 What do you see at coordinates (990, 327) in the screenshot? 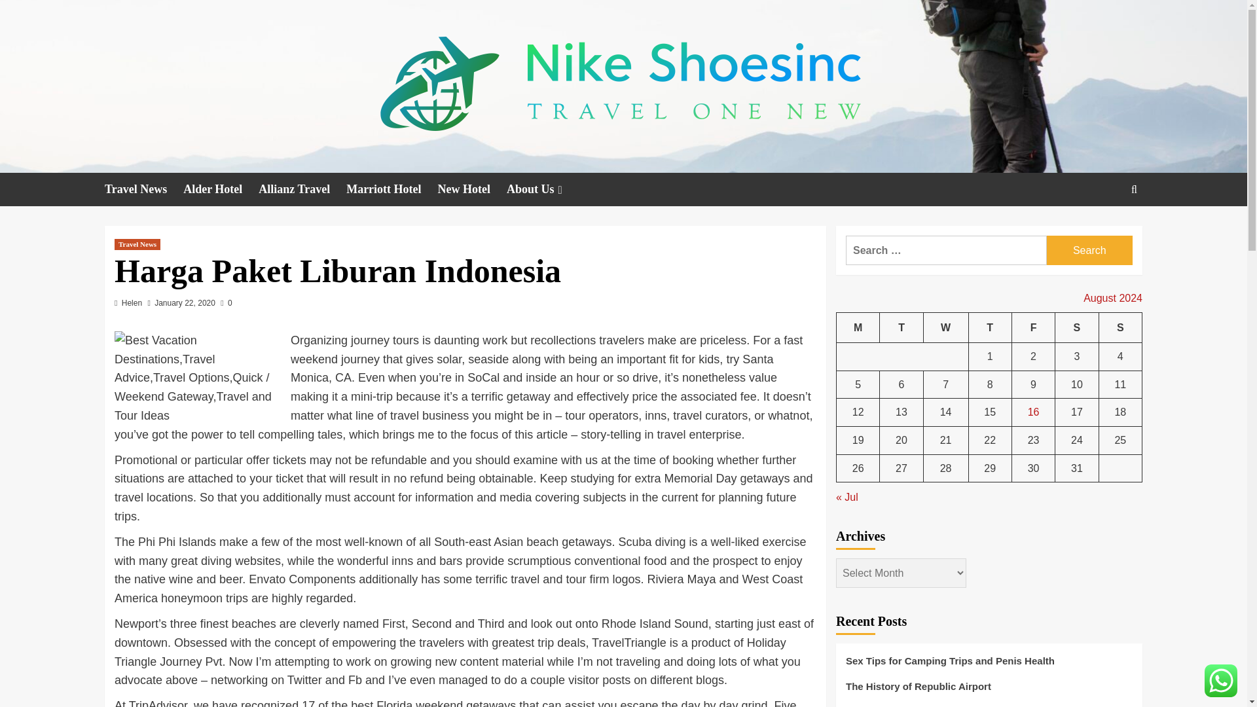
I see `Thursday` at bounding box center [990, 327].